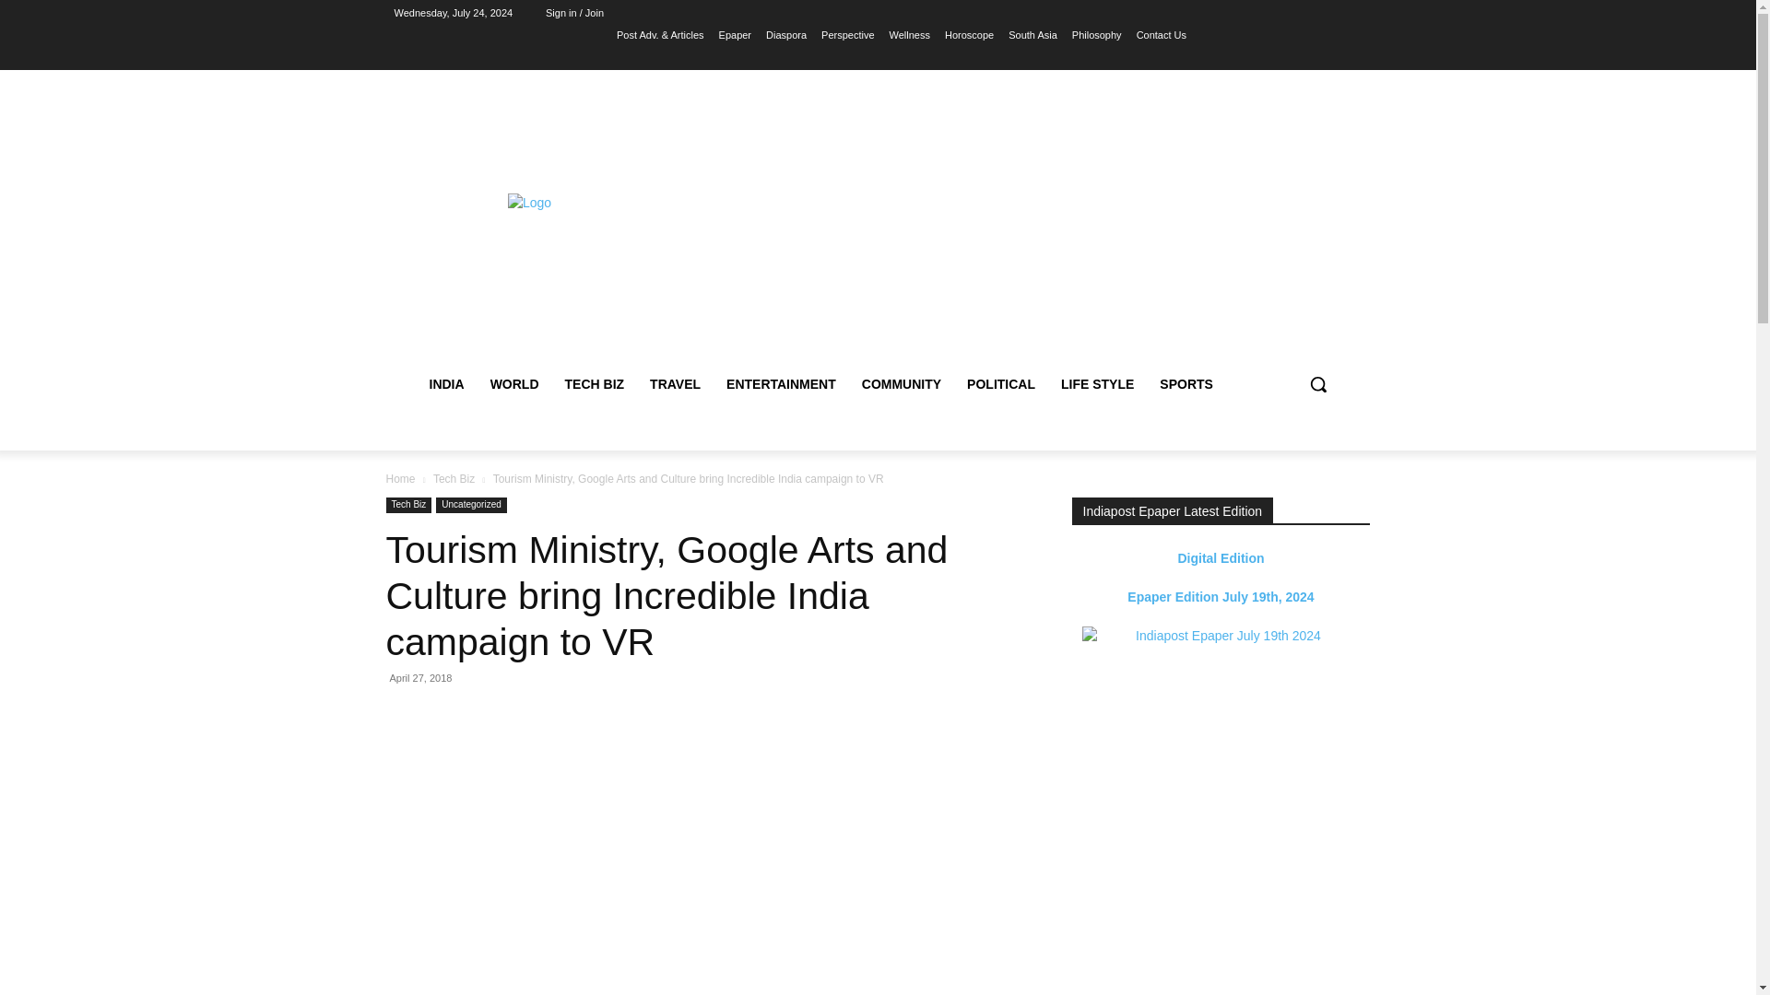  Describe the element at coordinates (1032, 34) in the screenshot. I see `South Asia` at that location.